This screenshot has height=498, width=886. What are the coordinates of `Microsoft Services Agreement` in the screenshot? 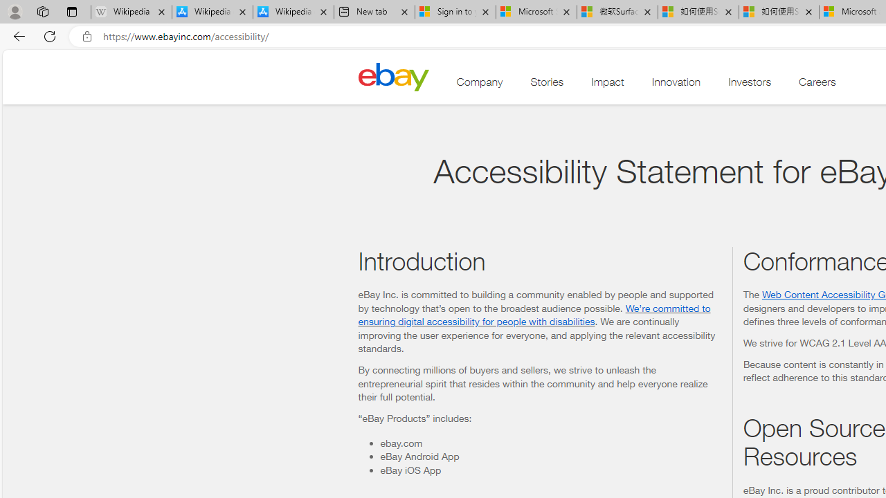 It's located at (536, 12).